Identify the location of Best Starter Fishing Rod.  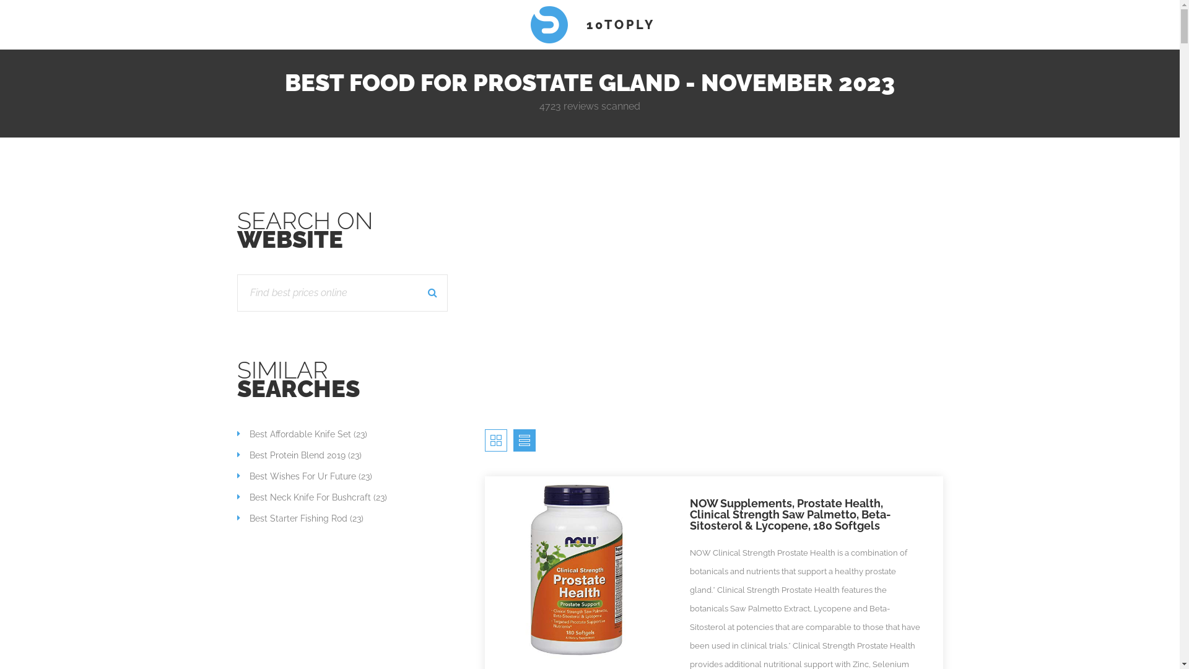
(292, 518).